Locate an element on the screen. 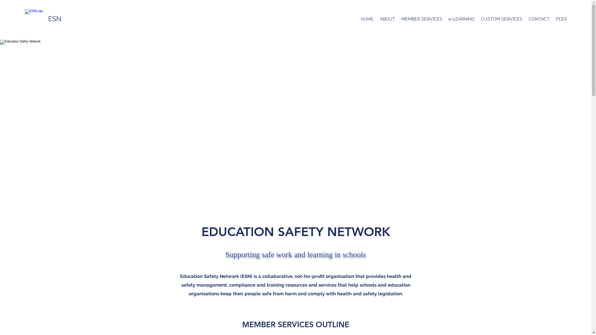  HOME is located at coordinates (367, 19).